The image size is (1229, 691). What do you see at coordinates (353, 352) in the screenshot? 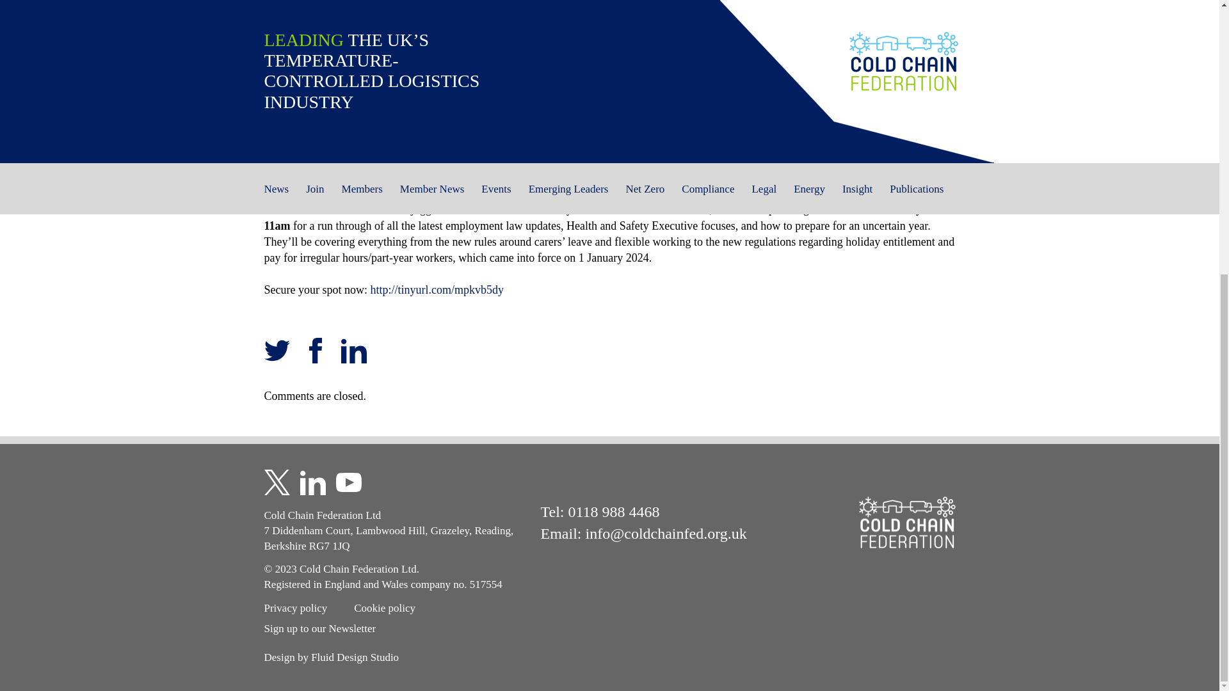
I see `Linkedin` at bounding box center [353, 352].